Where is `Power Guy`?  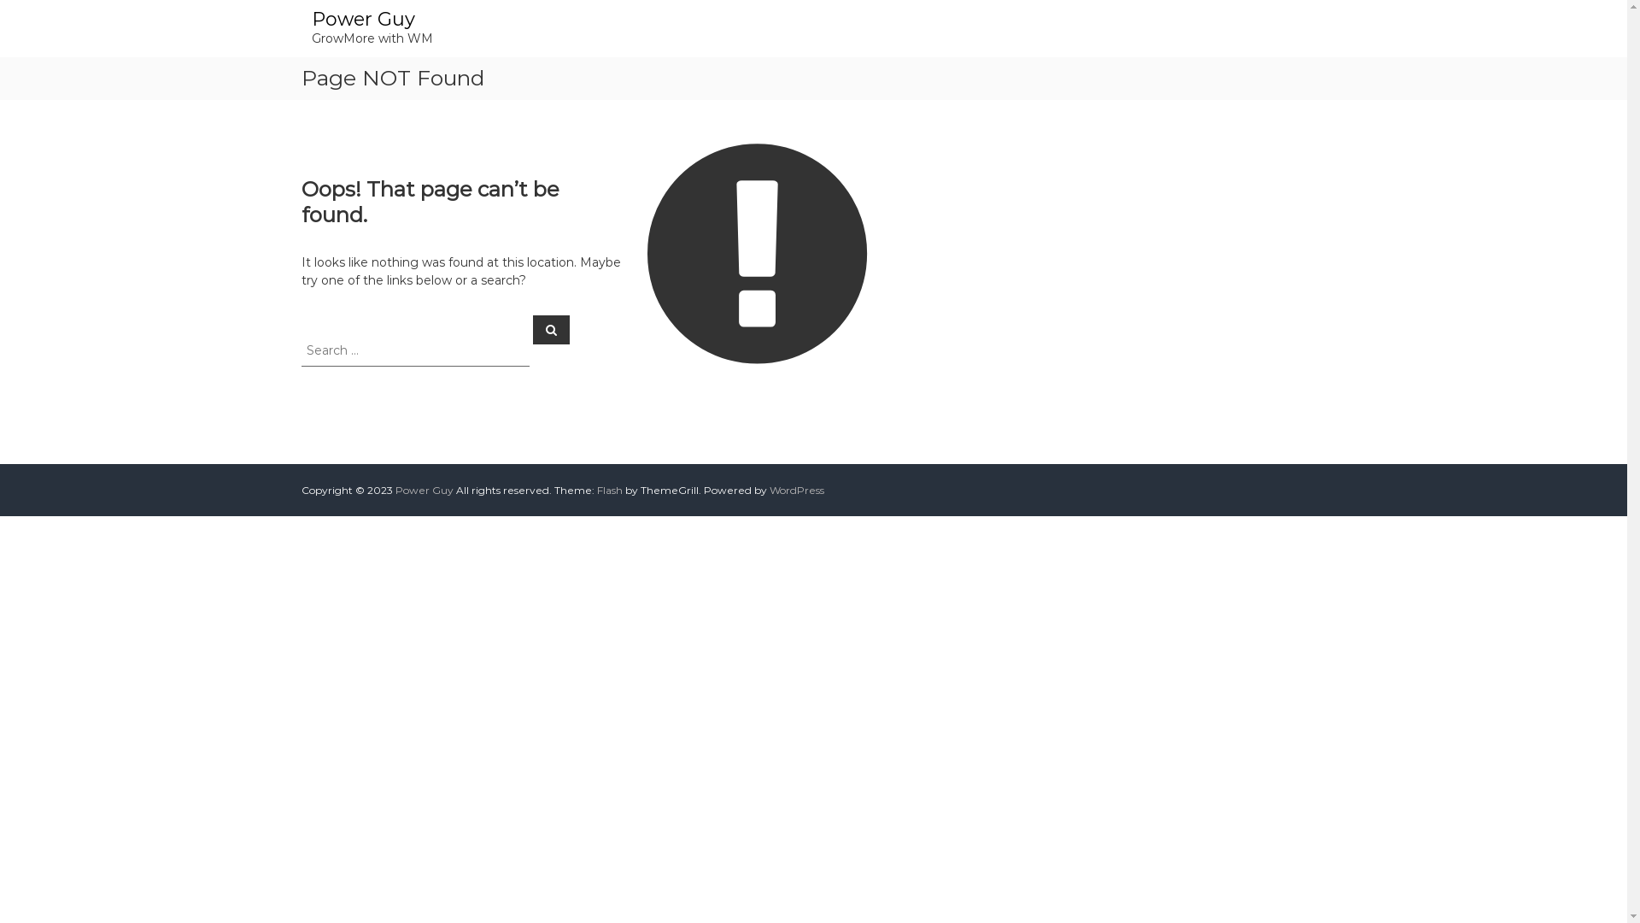 Power Guy is located at coordinates (424, 491).